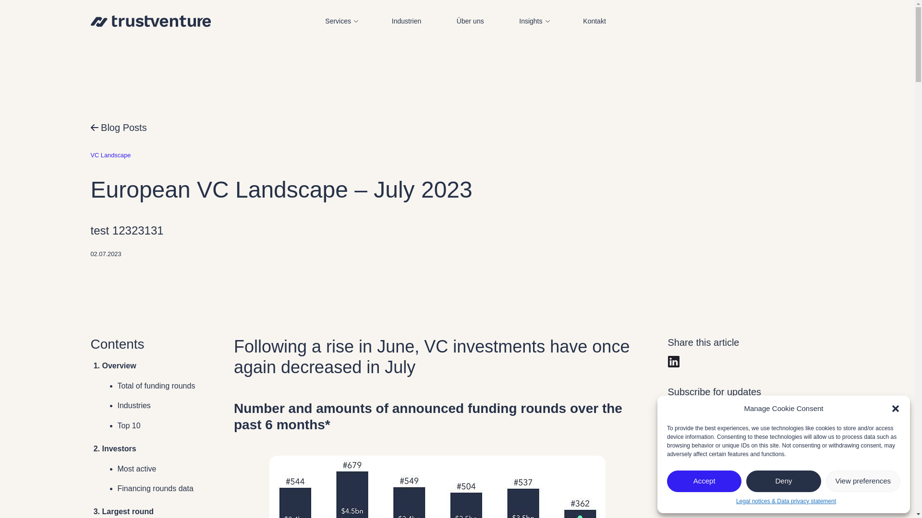  Describe the element at coordinates (156, 386) in the screenshot. I see `Total of funding rounds` at that location.